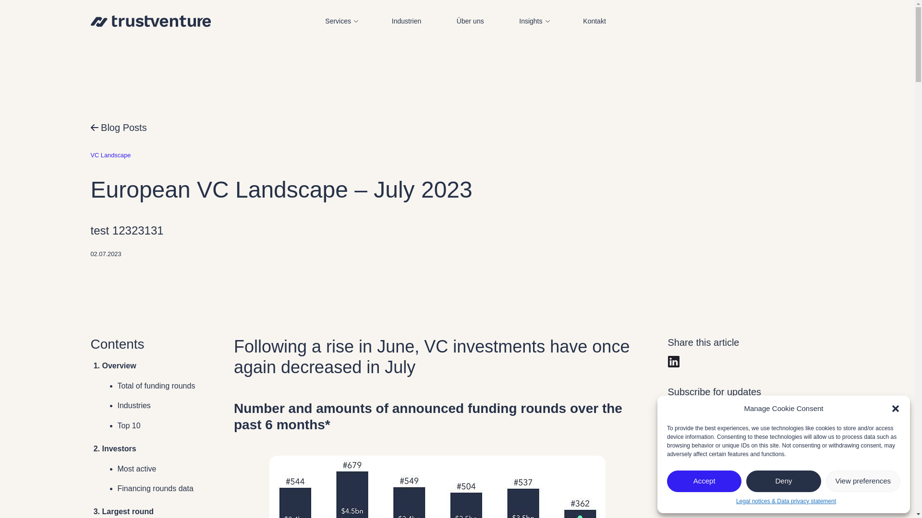  Describe the element at coordinates (156, 386) in the screenshot. I see `Total of funding rounds` at that location.